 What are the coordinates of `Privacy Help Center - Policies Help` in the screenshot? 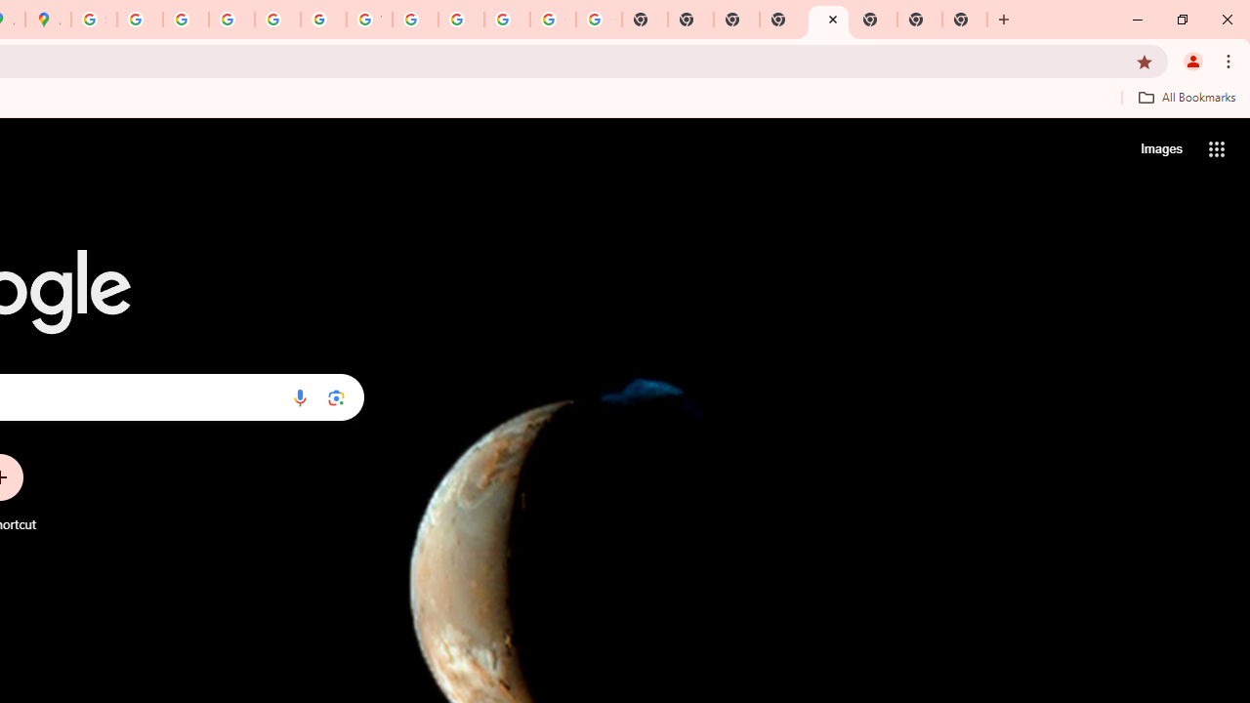 It's located at (186, 20).